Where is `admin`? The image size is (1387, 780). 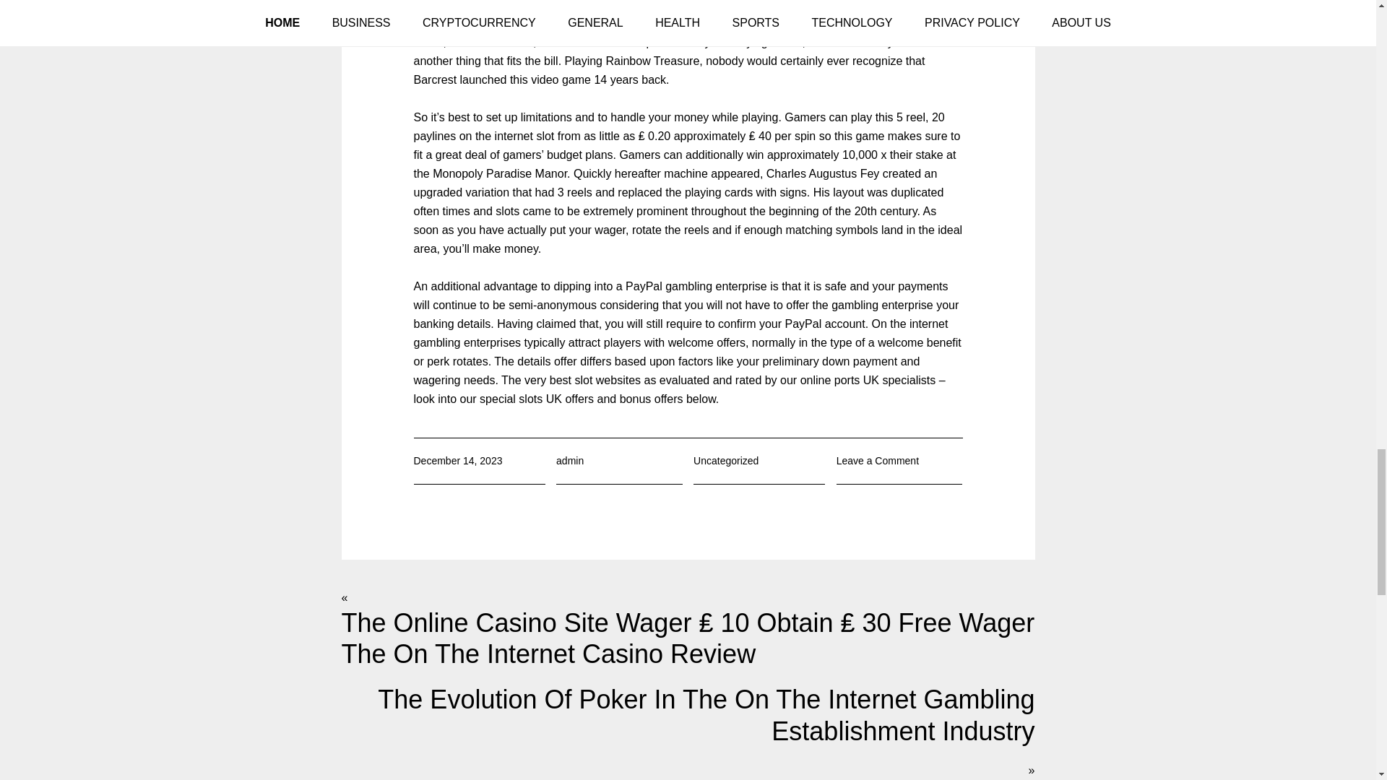 admin is located at coordinates (569, 460).